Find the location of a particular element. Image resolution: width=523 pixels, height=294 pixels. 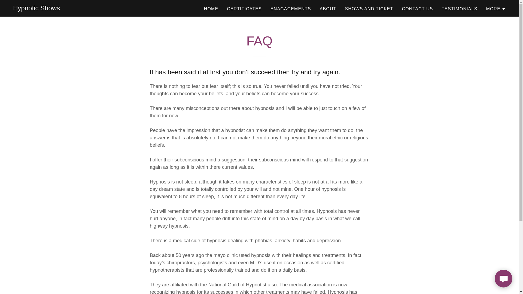

Hypnotic Shows is located at coordinates (37, 9).